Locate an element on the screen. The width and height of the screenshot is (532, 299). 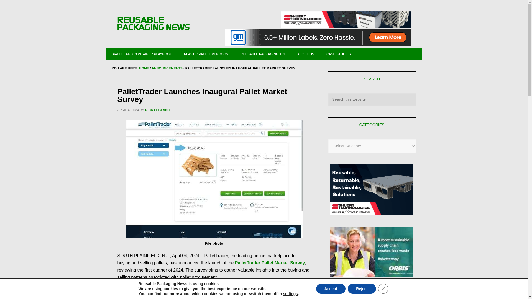
ABOUT US is located at coordinates (305, 54).